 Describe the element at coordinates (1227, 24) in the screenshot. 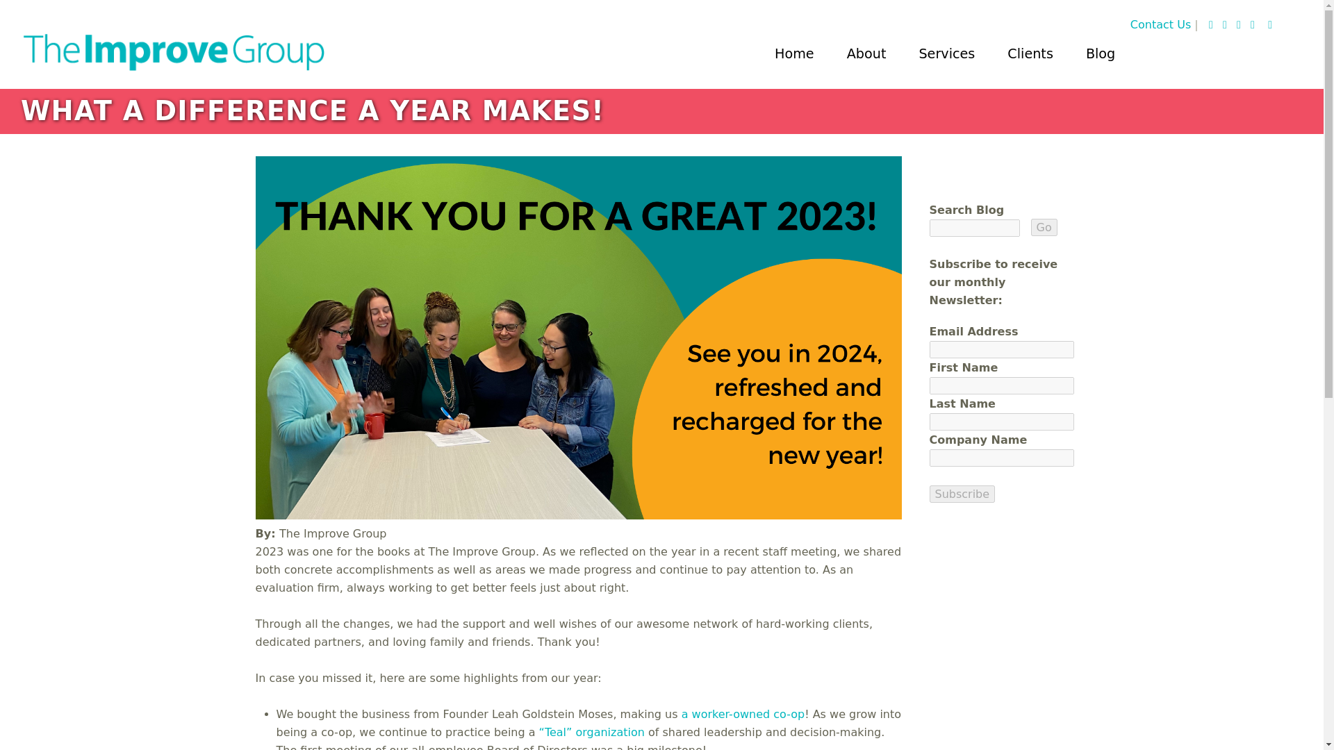

I see `Like us on Facebook` at that location.